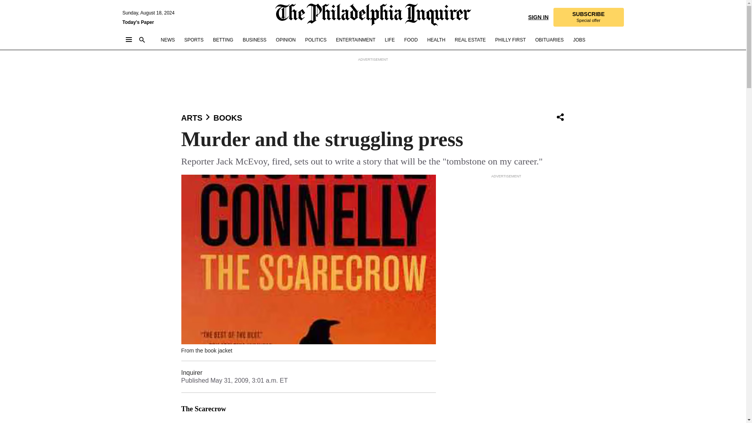 The height and width of the screenshot is (423, 752). I want to click on Share Icon, so click(356, 40).